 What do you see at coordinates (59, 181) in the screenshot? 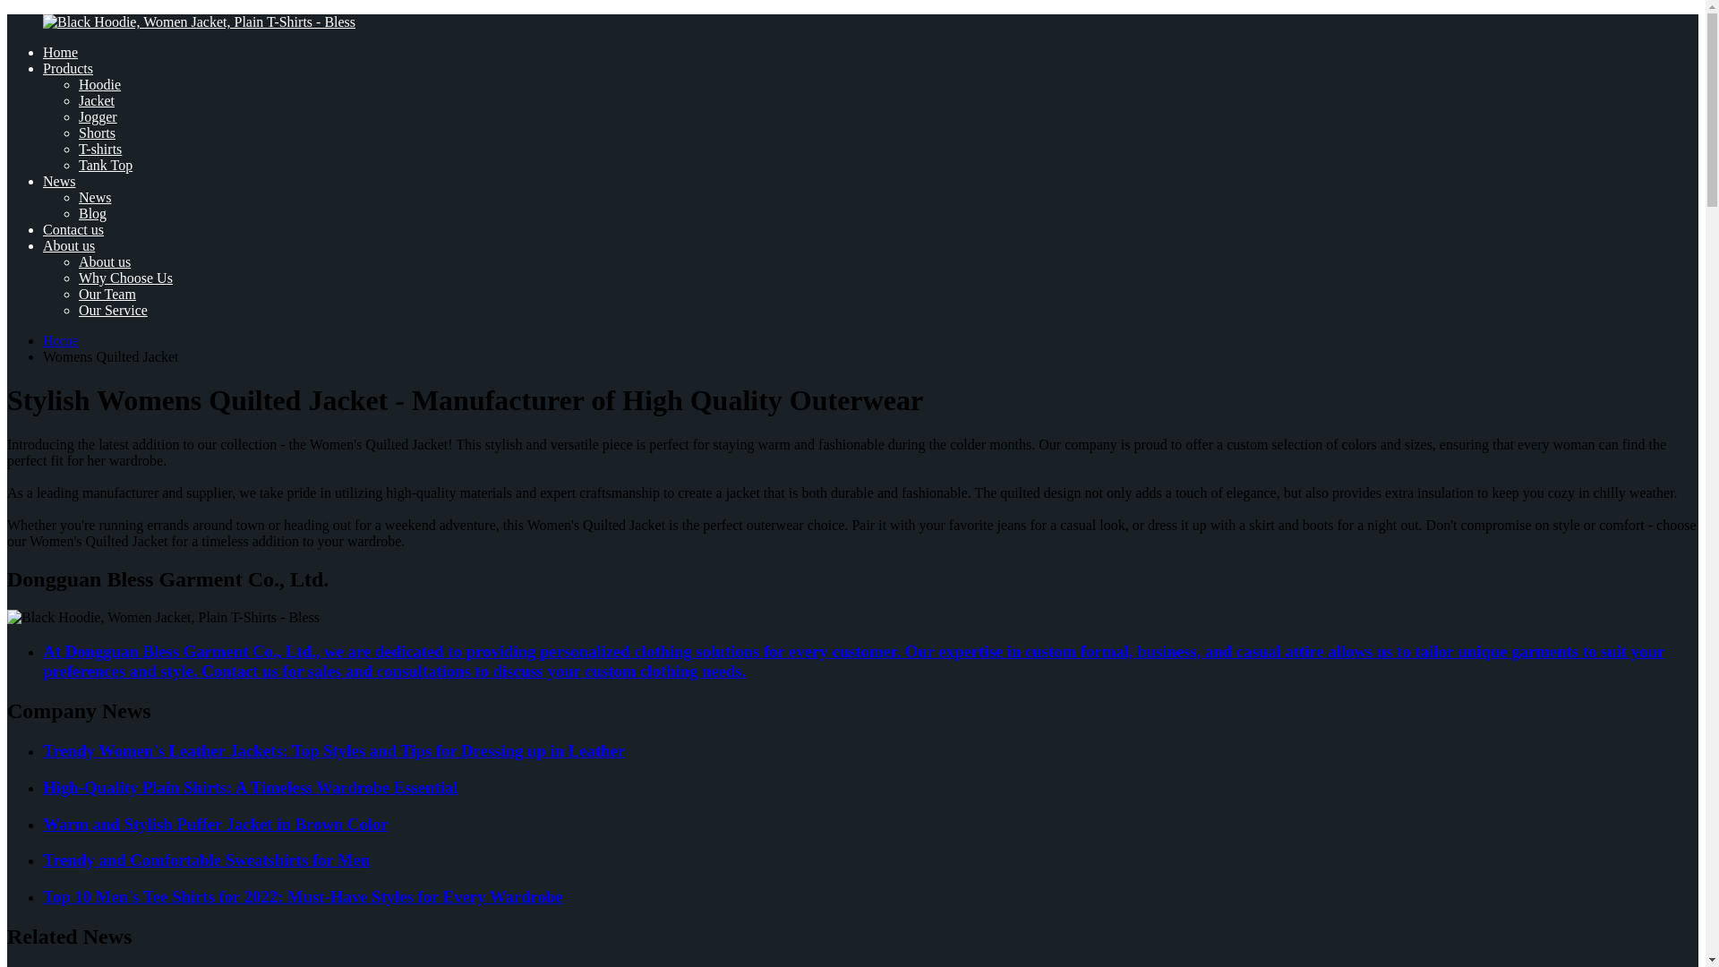
I see `News` at bounding box center [59, 181].